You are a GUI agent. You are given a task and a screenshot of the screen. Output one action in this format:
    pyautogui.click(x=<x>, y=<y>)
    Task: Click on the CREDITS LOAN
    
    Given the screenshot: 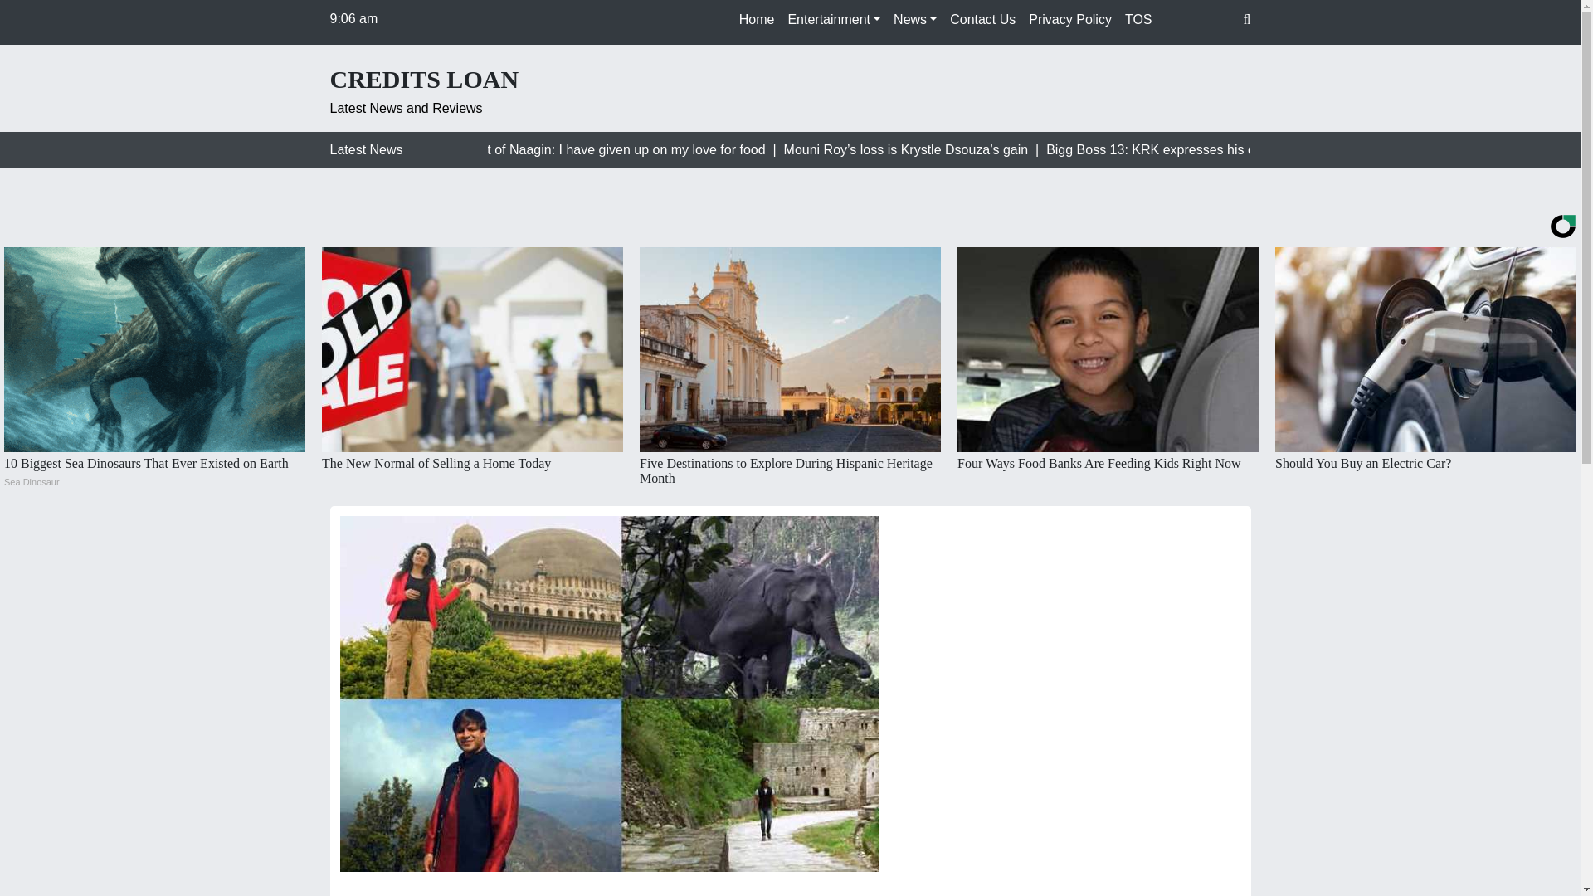 What is the action you would take?
    pyautogui.click(x=424, y=80)
    